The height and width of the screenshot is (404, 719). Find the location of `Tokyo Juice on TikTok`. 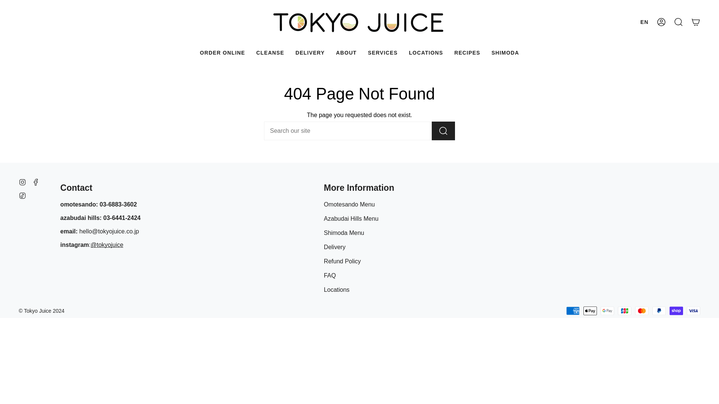

Tokyo Juice on TikTok is located at coordinates (22, 195).